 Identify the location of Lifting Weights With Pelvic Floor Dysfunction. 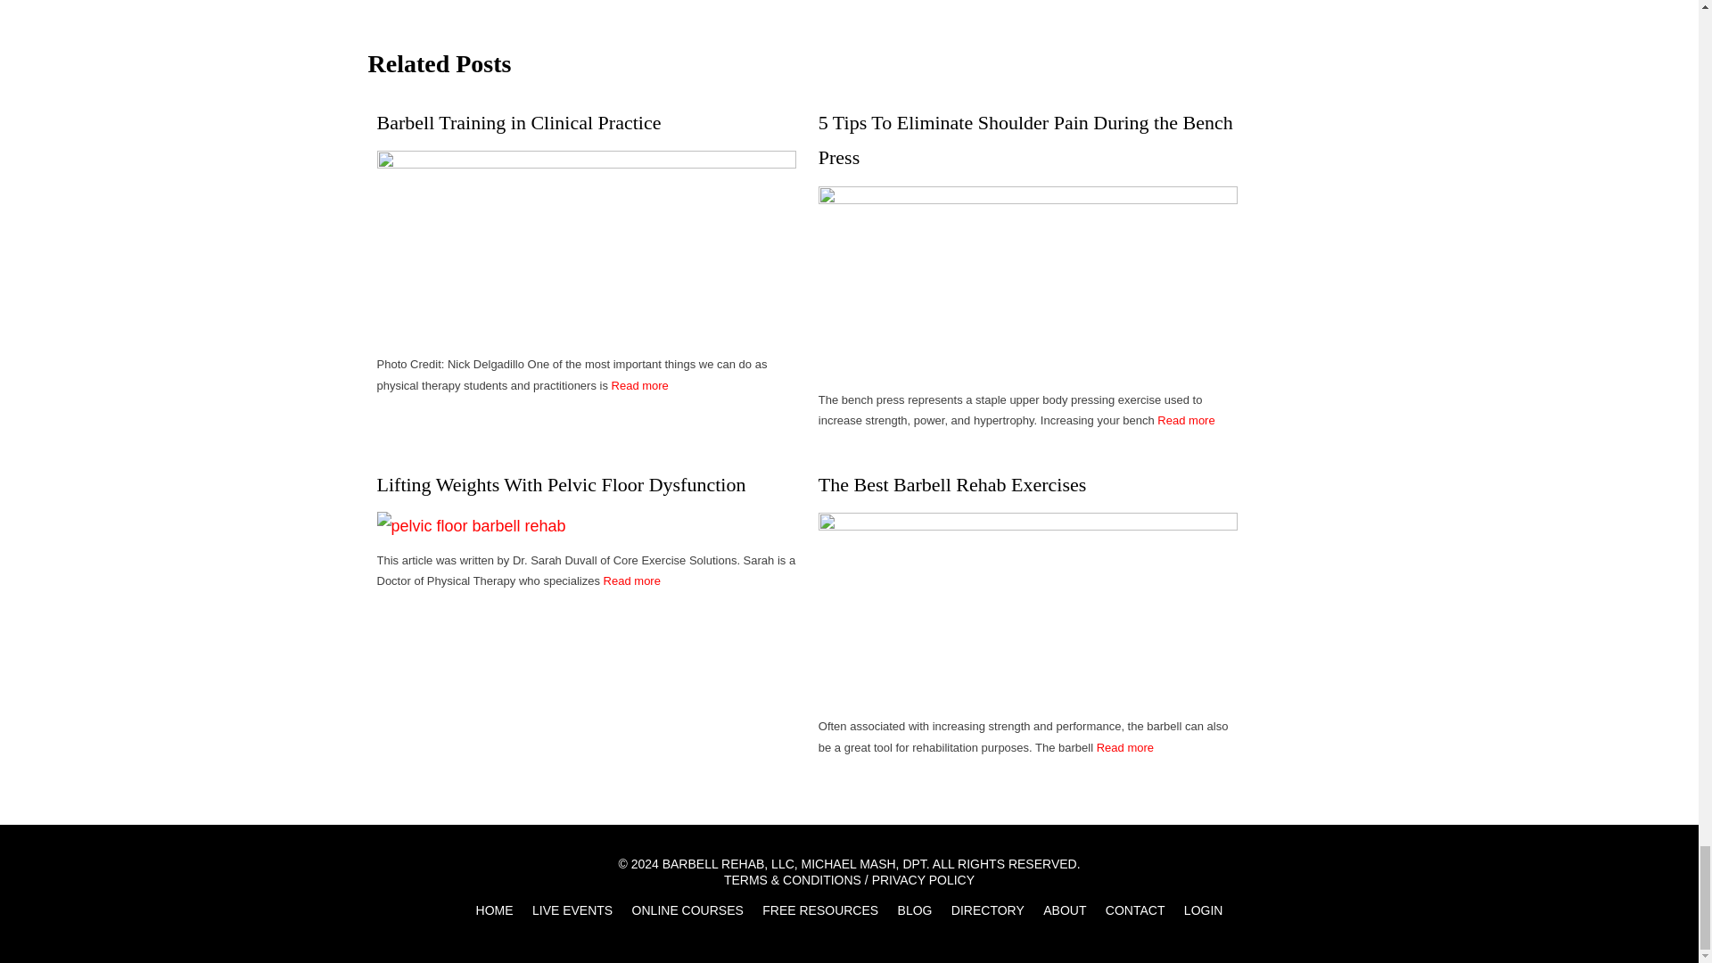
(471, 524).